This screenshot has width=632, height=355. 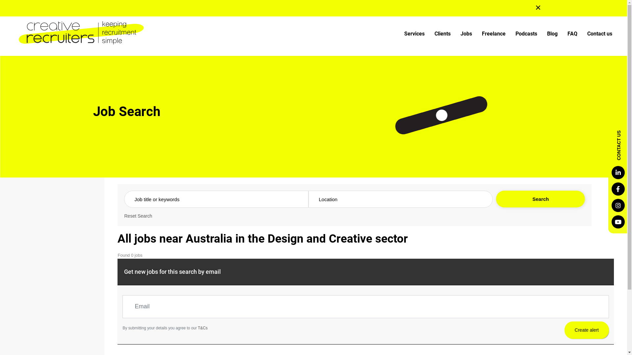 I want to click on Instagram, so click(x=618, y=205).